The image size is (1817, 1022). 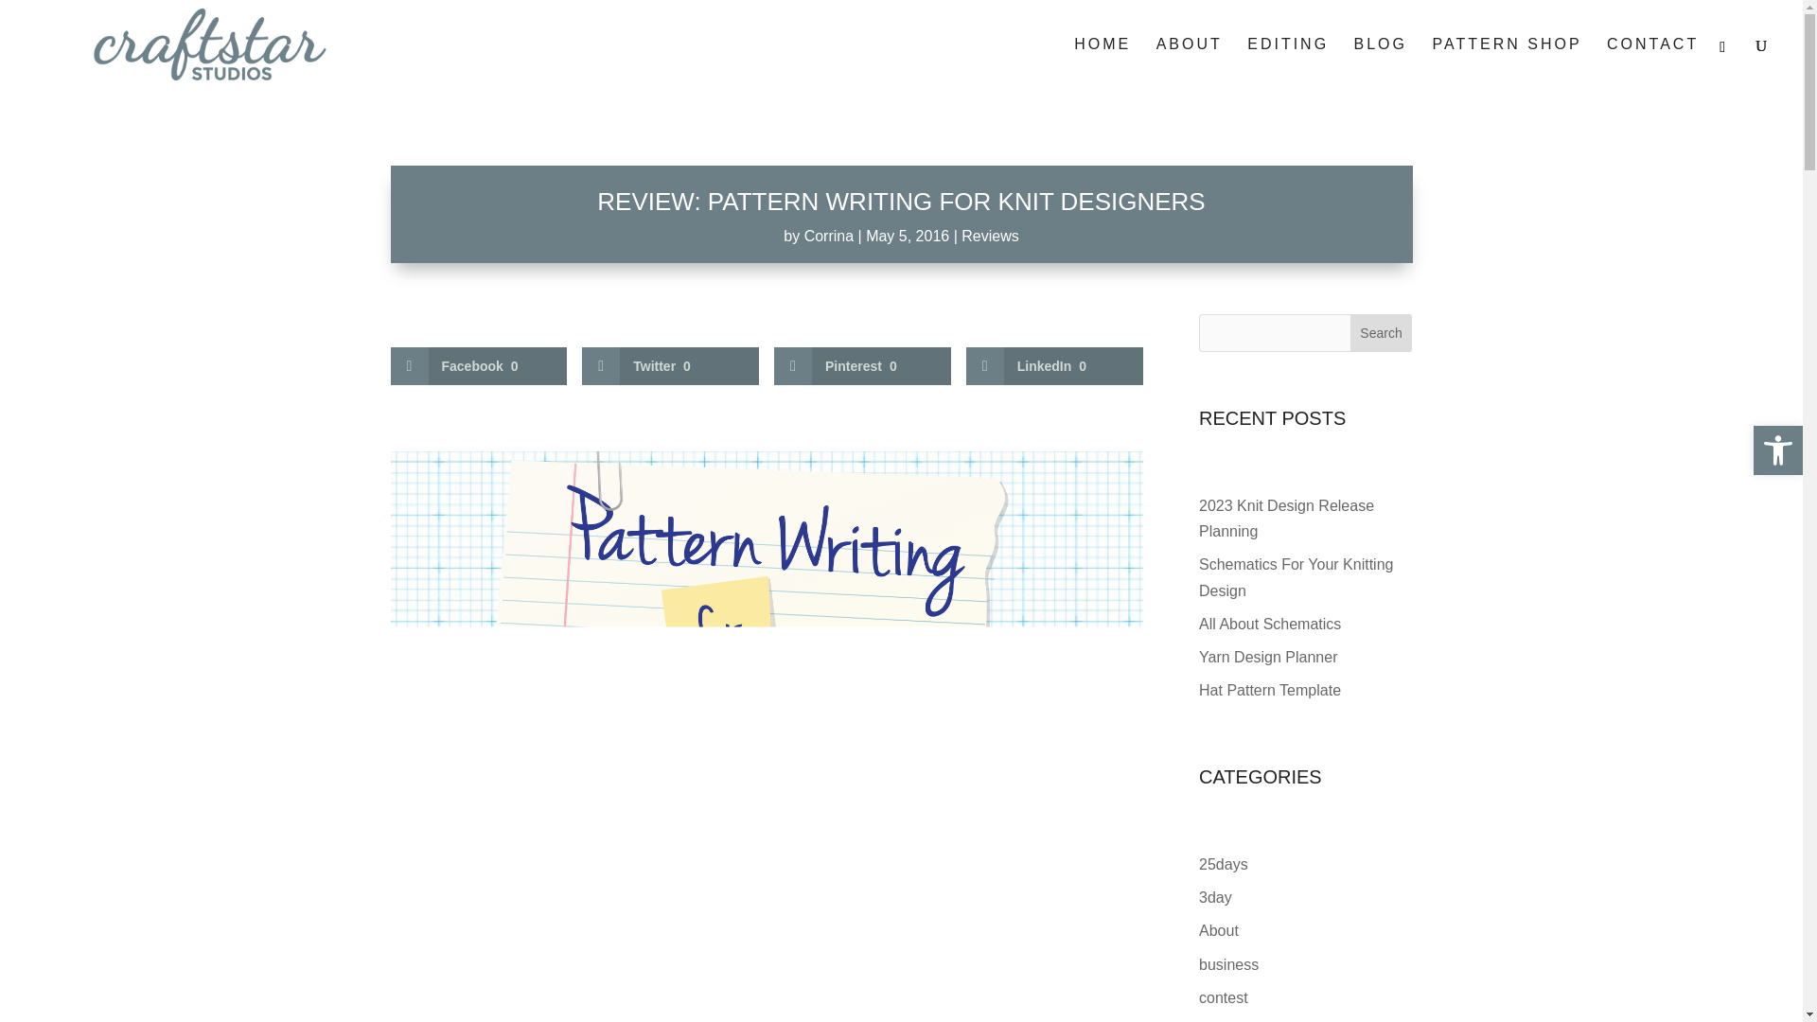 What do you see at coordinates (670, 366) in the screenshot?
I see `Twitter 0` at bounding box center [670, 366].